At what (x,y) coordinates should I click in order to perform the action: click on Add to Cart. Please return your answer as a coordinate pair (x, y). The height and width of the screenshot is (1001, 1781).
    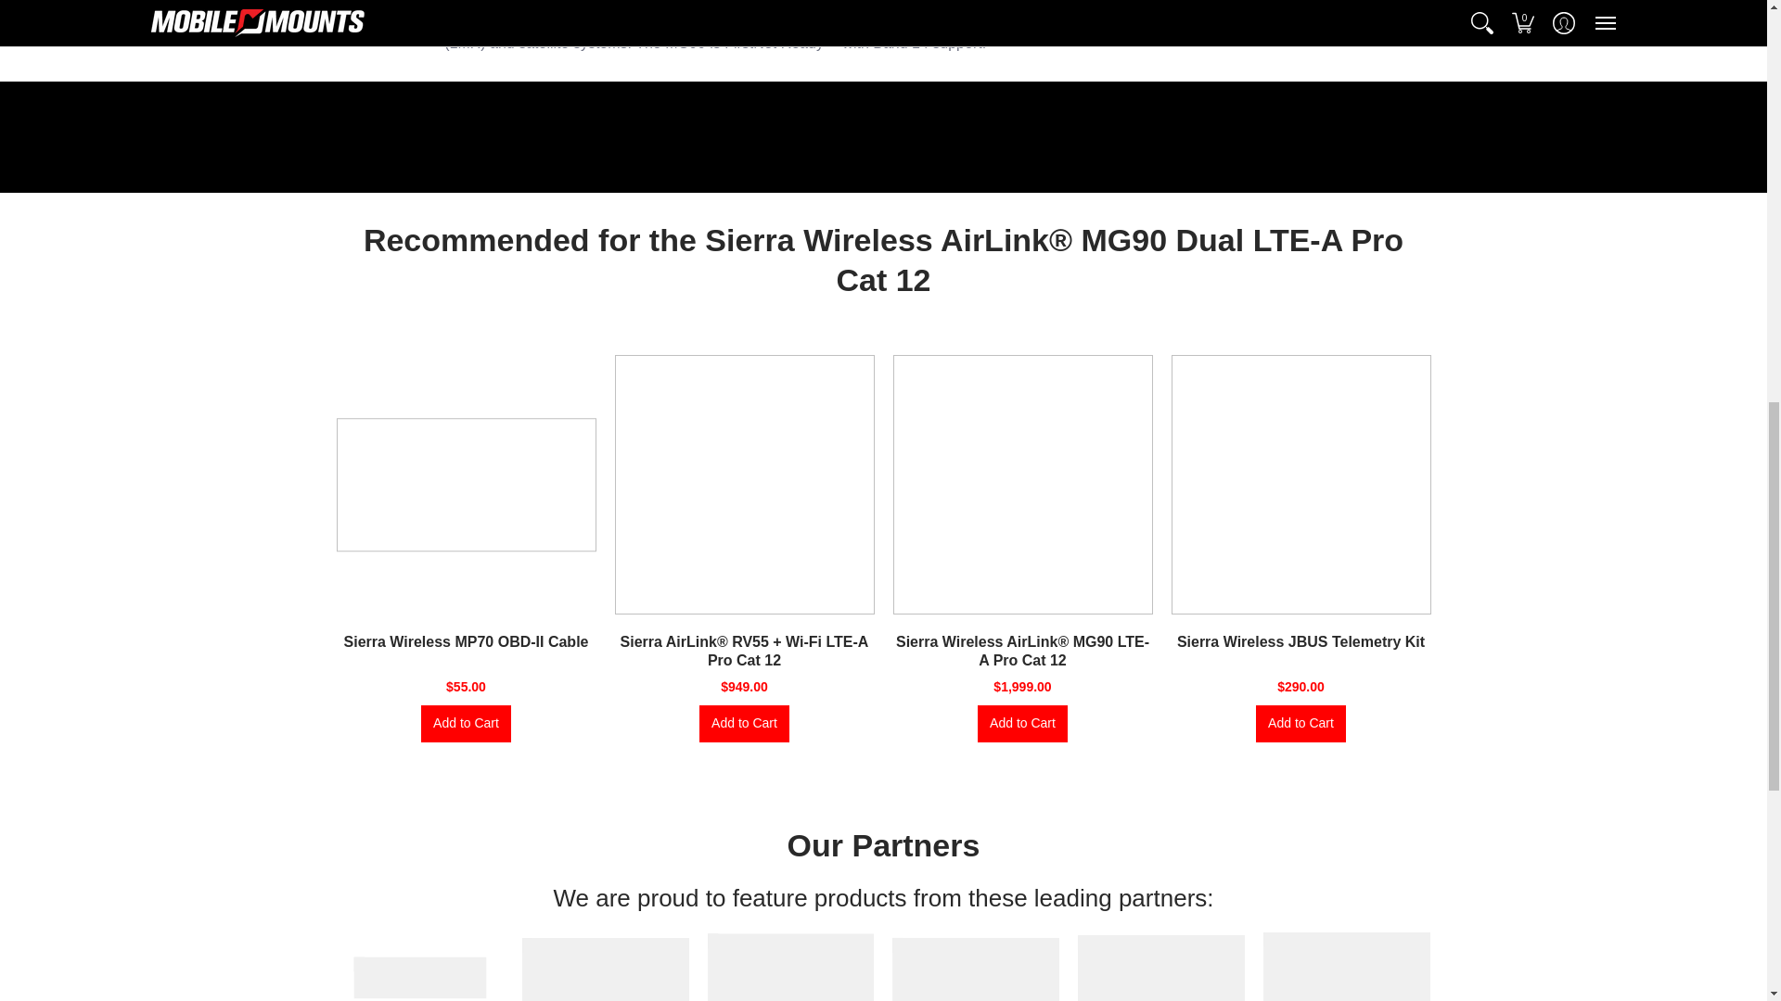
    Looking at the image, I should click on (466, 723).